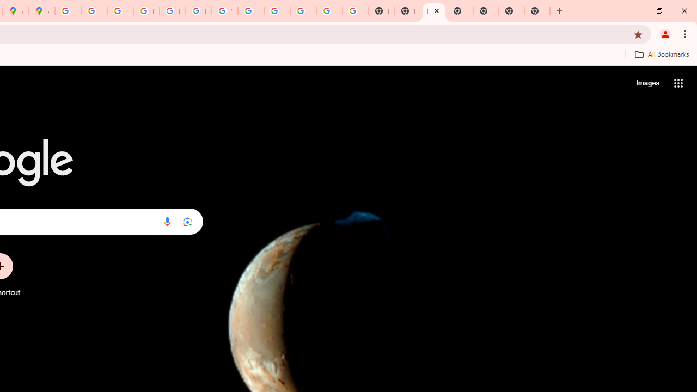 The width and height of the screenshot is (697, 392). I want to click on New Tab, so click(511, 11).